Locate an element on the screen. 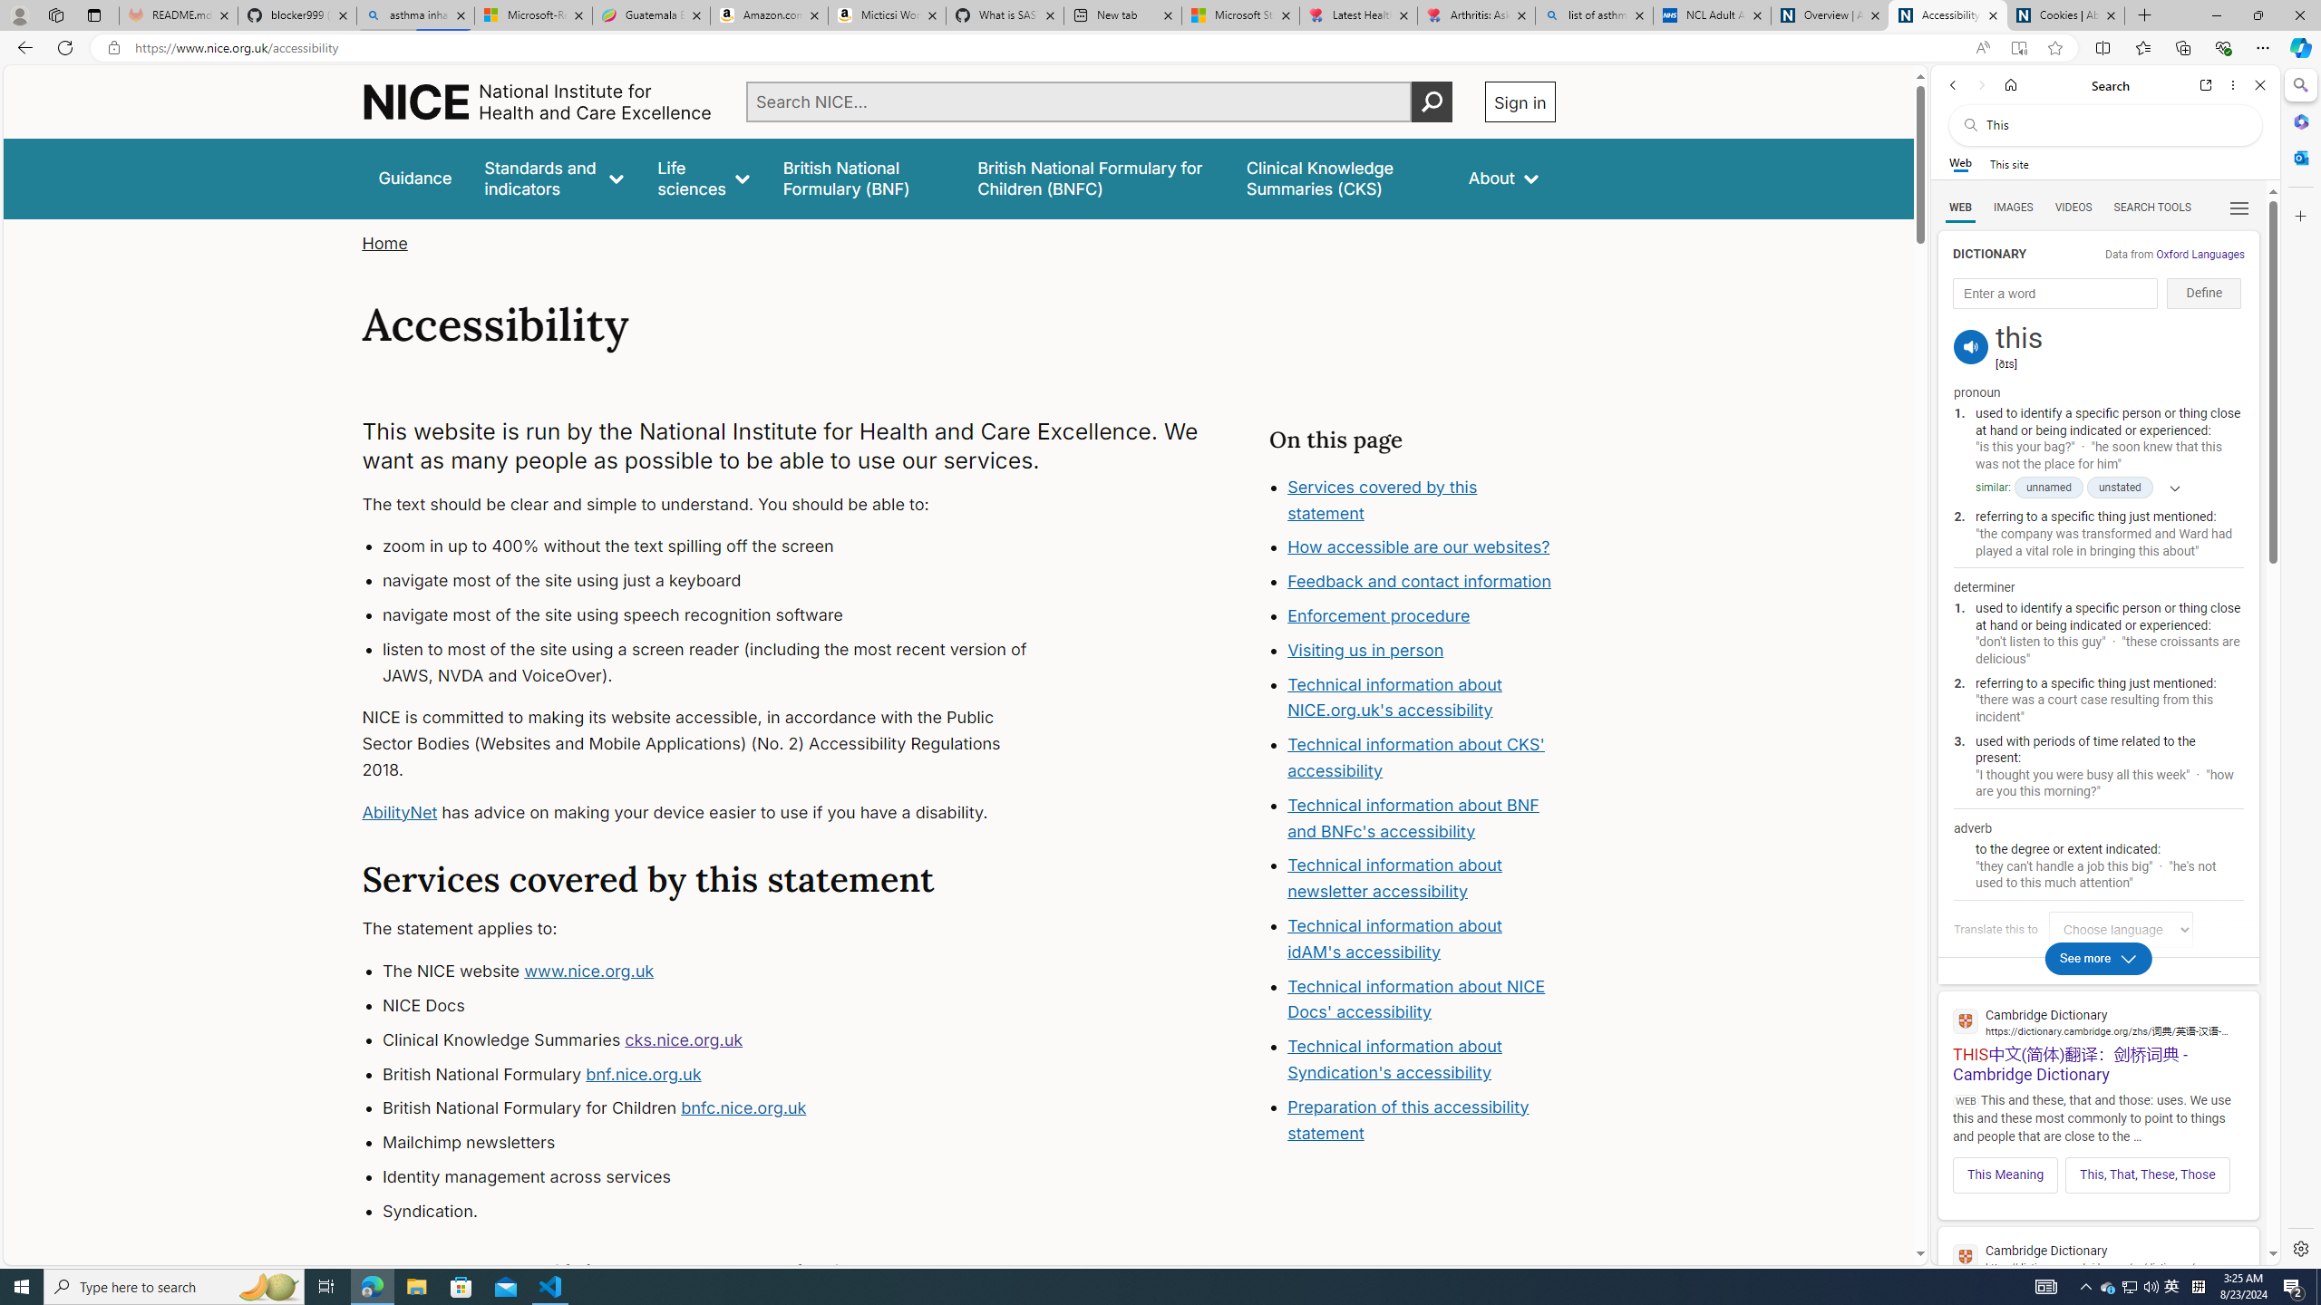  false is located at coordinates (1341, 178).